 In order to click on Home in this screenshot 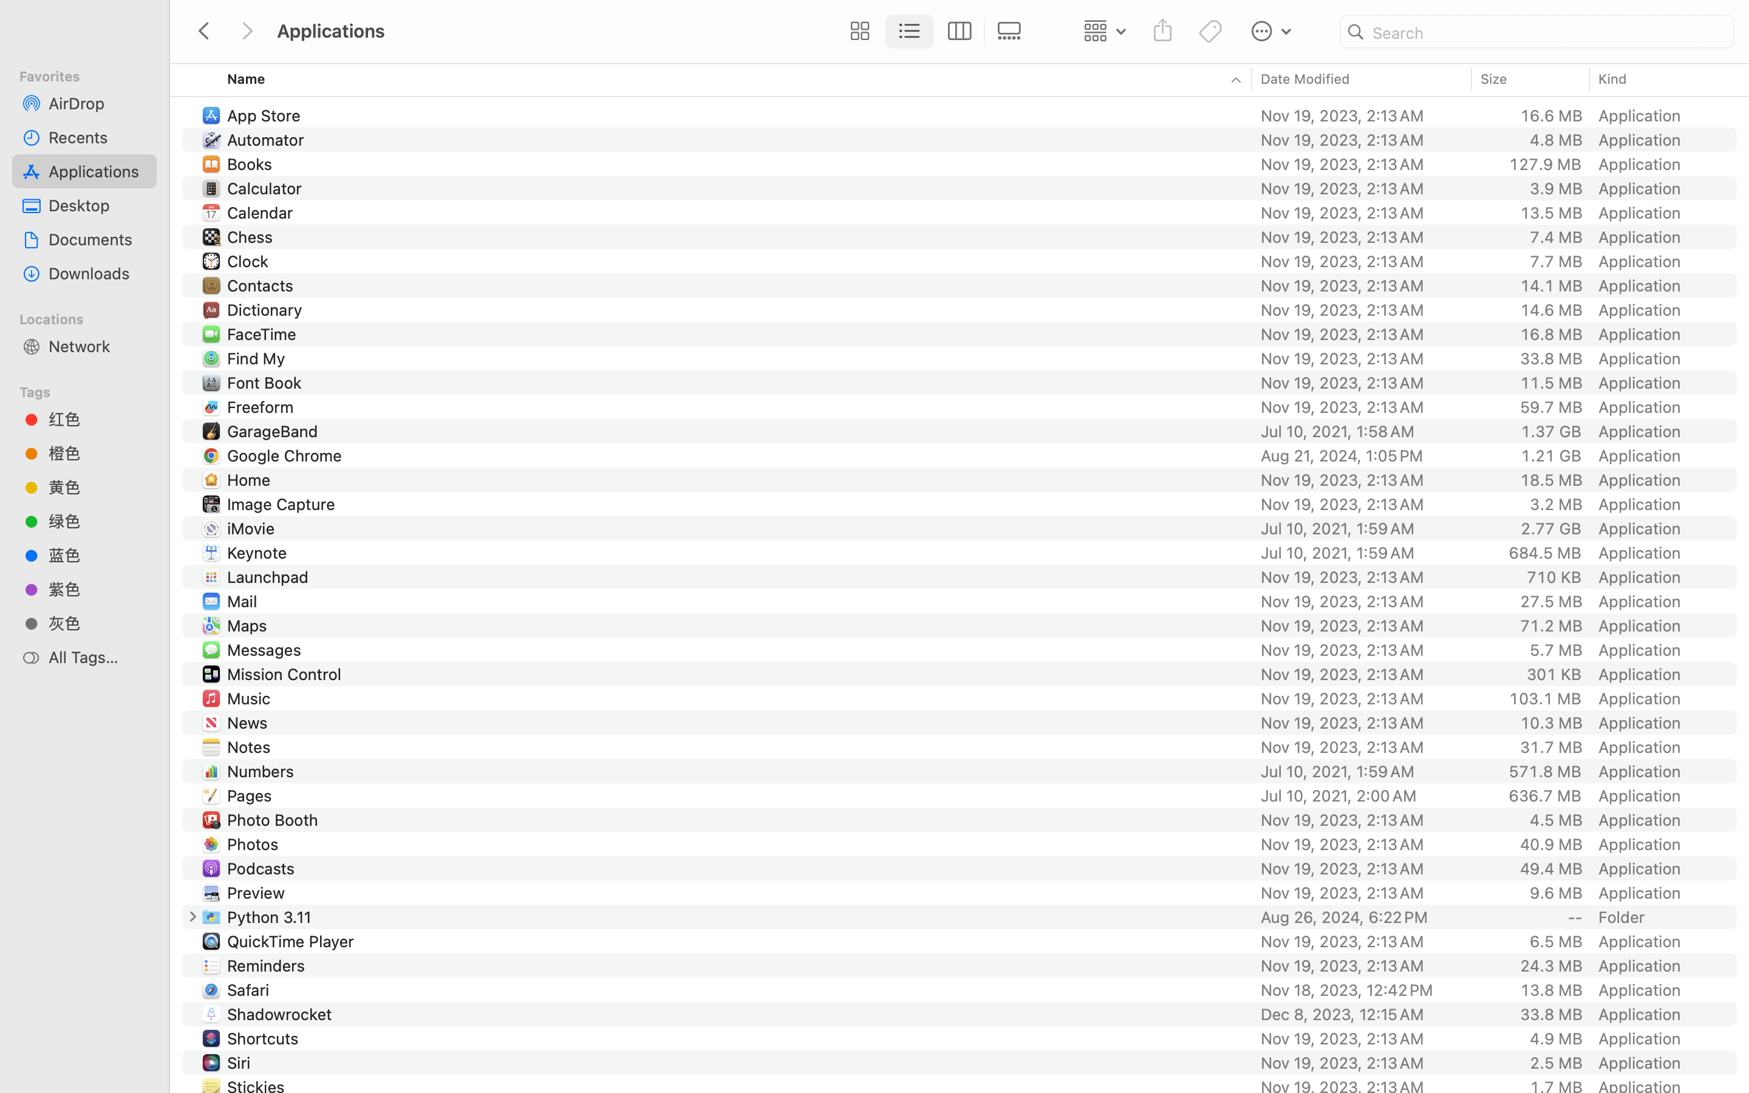, I will do `click(251, 480)`.